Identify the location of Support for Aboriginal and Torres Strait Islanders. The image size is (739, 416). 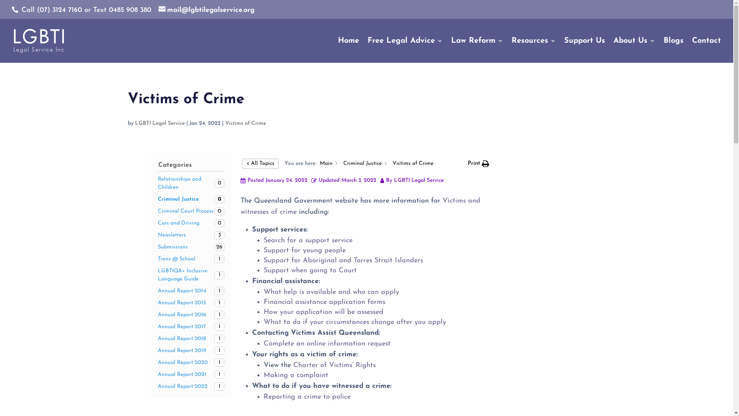
(343, 260).